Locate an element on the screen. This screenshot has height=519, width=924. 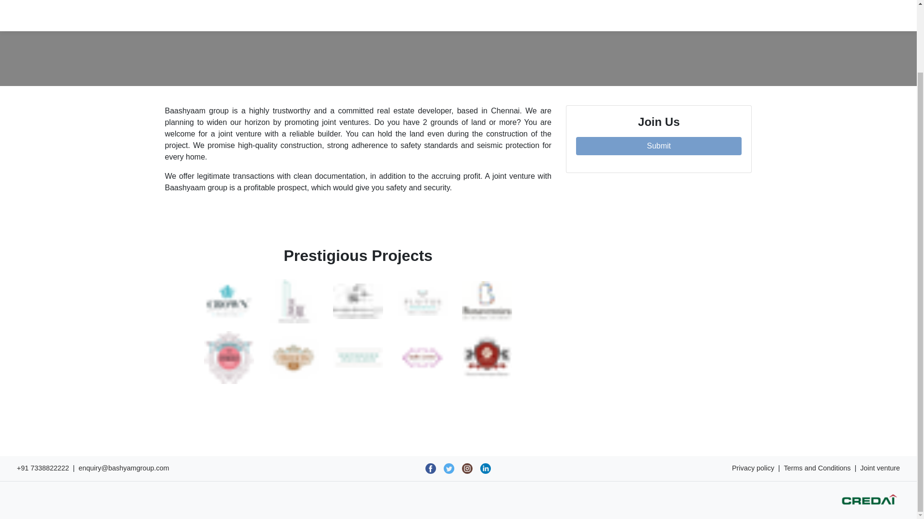
Terms and Conditions is located at coordinates (817, 469).